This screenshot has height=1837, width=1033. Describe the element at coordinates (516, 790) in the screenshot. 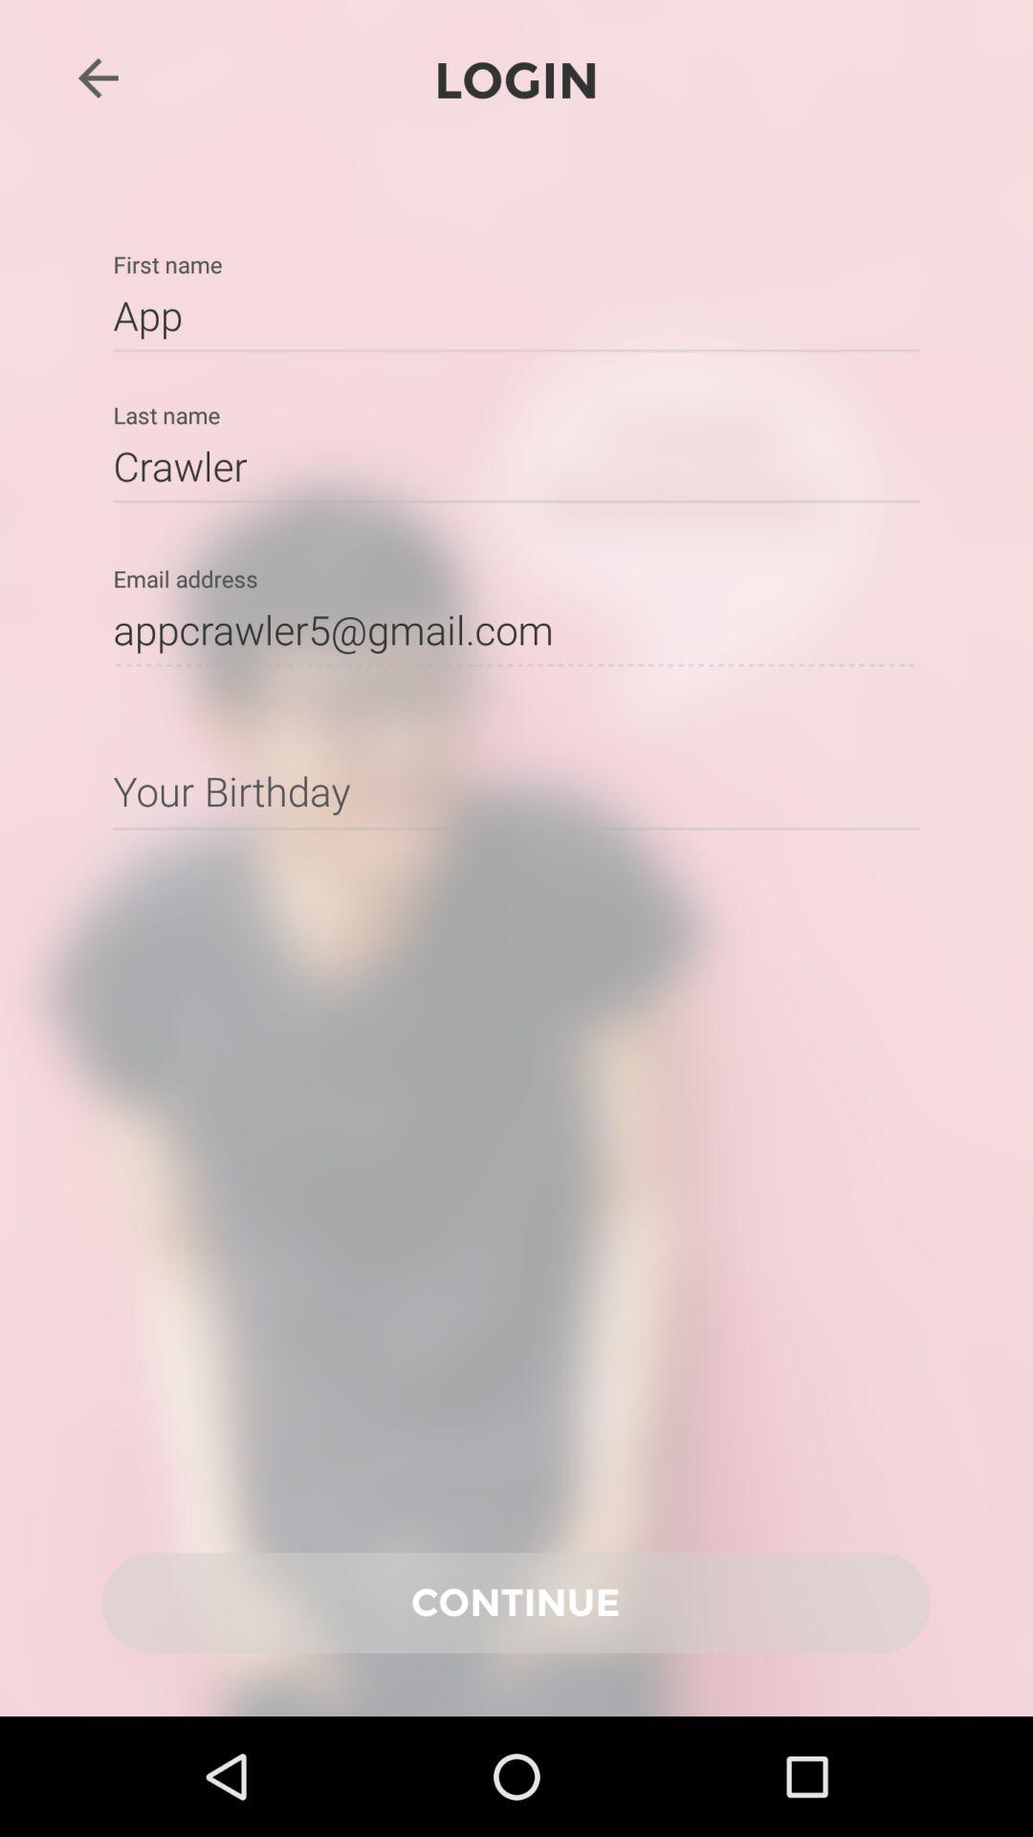

I see `toggle a select option` at that location.